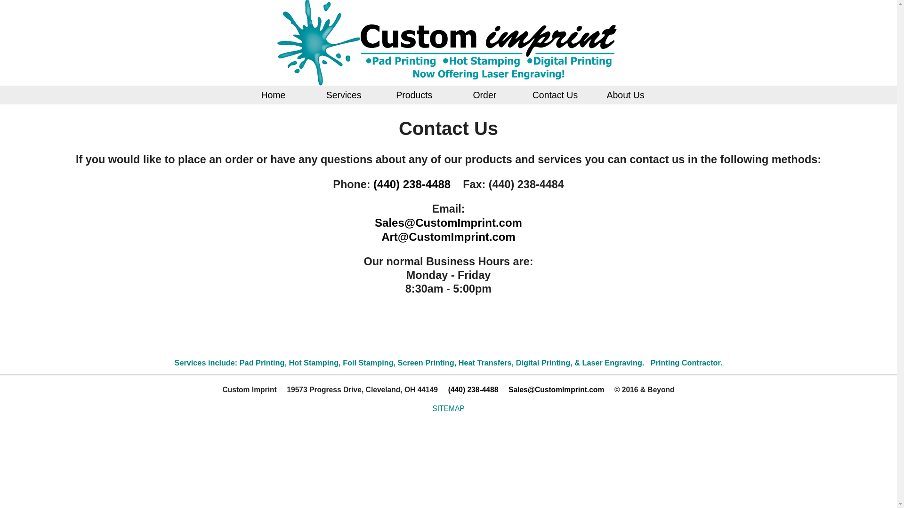 The width and height of the screenshot is (904, 508). What do you see at coordinates (625, 95) in the screenshot?
I see `About Us` at bounding box center [625, 95].